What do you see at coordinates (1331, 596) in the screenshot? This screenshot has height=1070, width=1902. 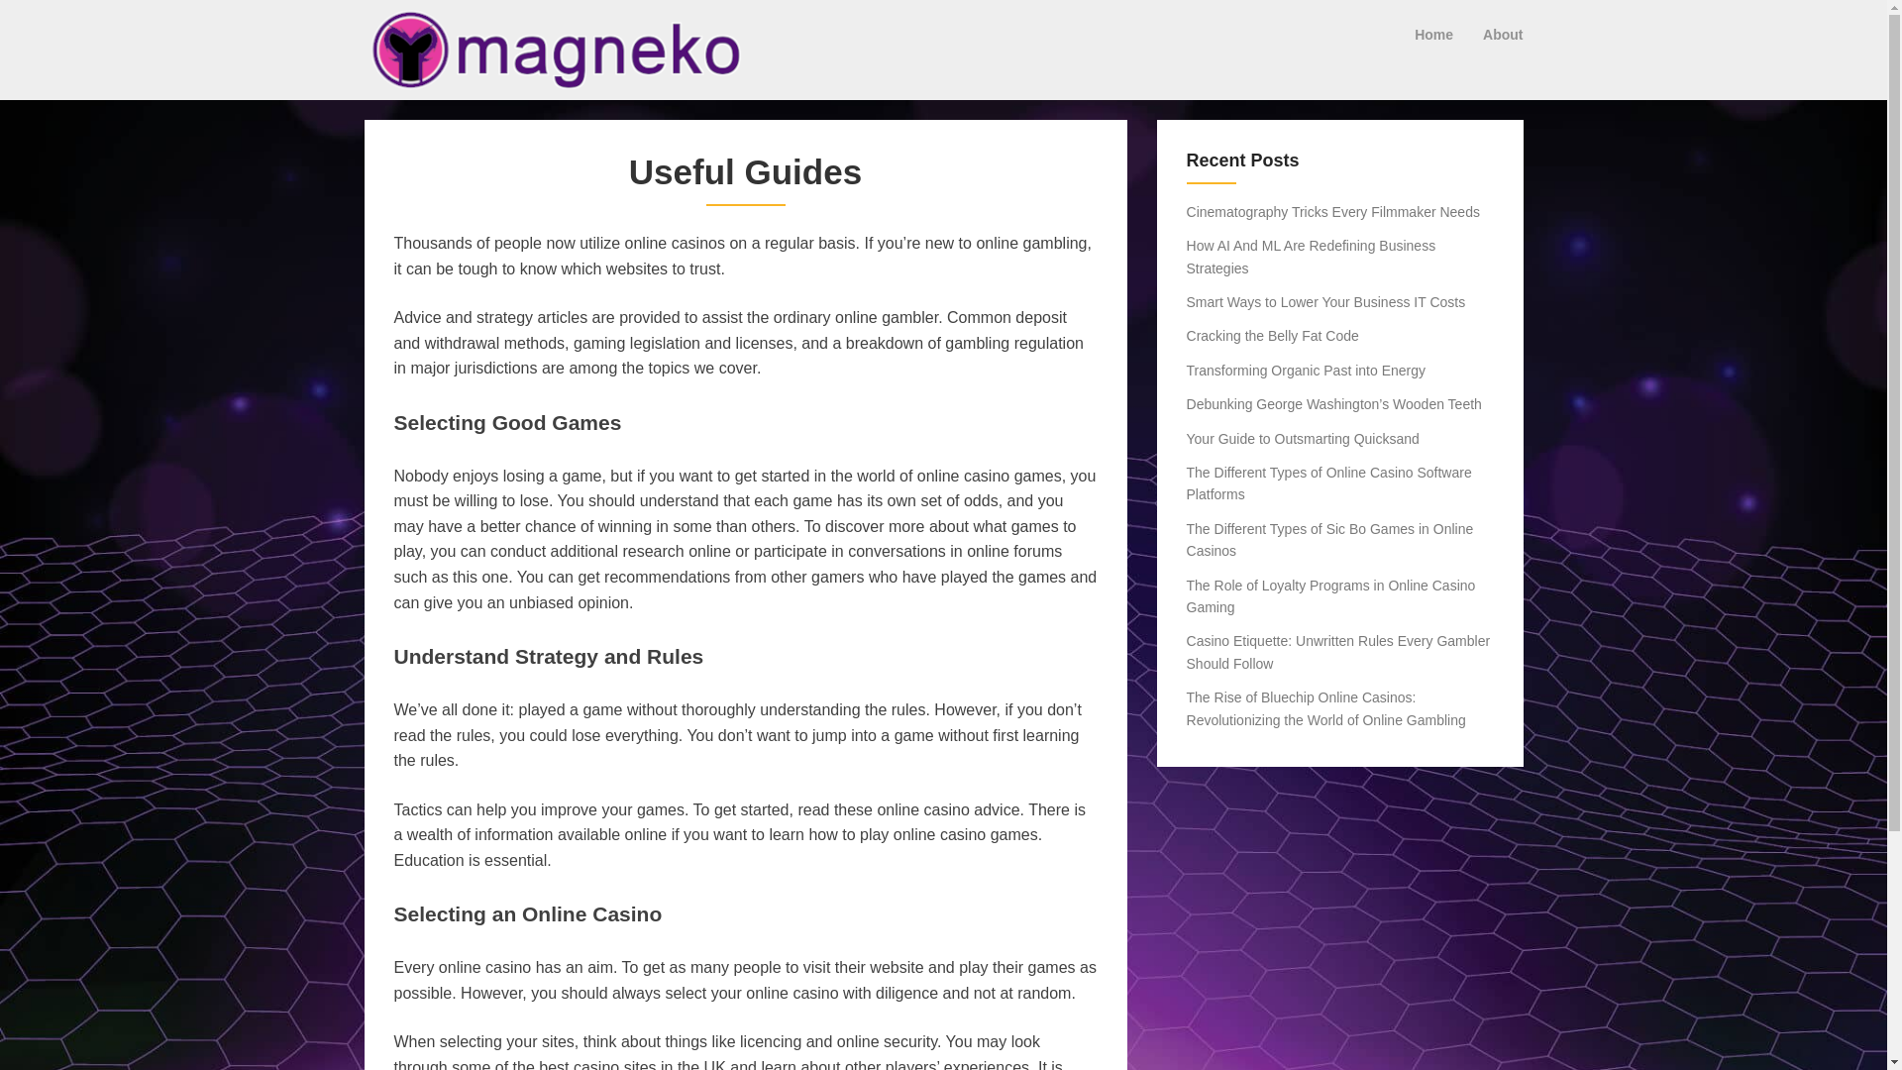 I see `The Role of Loyalty Programs in Online Casino Gaming` at bounding box center [1331, 596].